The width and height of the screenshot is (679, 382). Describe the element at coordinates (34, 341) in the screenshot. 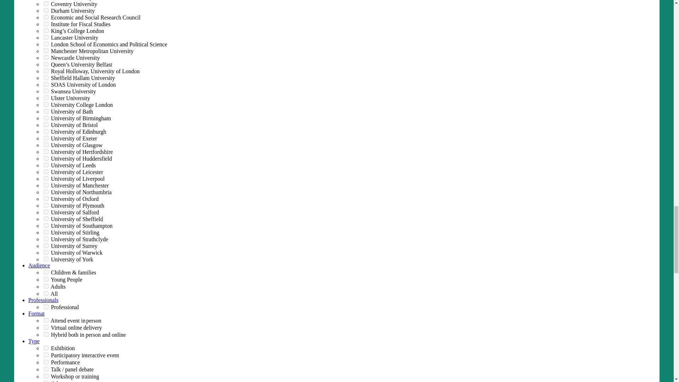

I see `Type` at that location.